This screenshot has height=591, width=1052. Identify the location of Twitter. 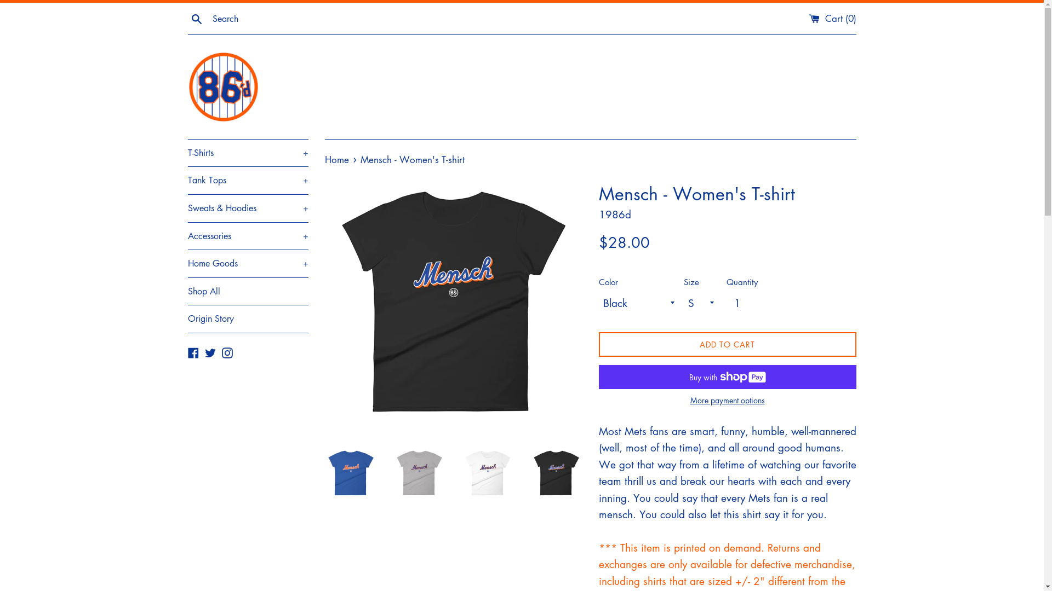
(210, 351).